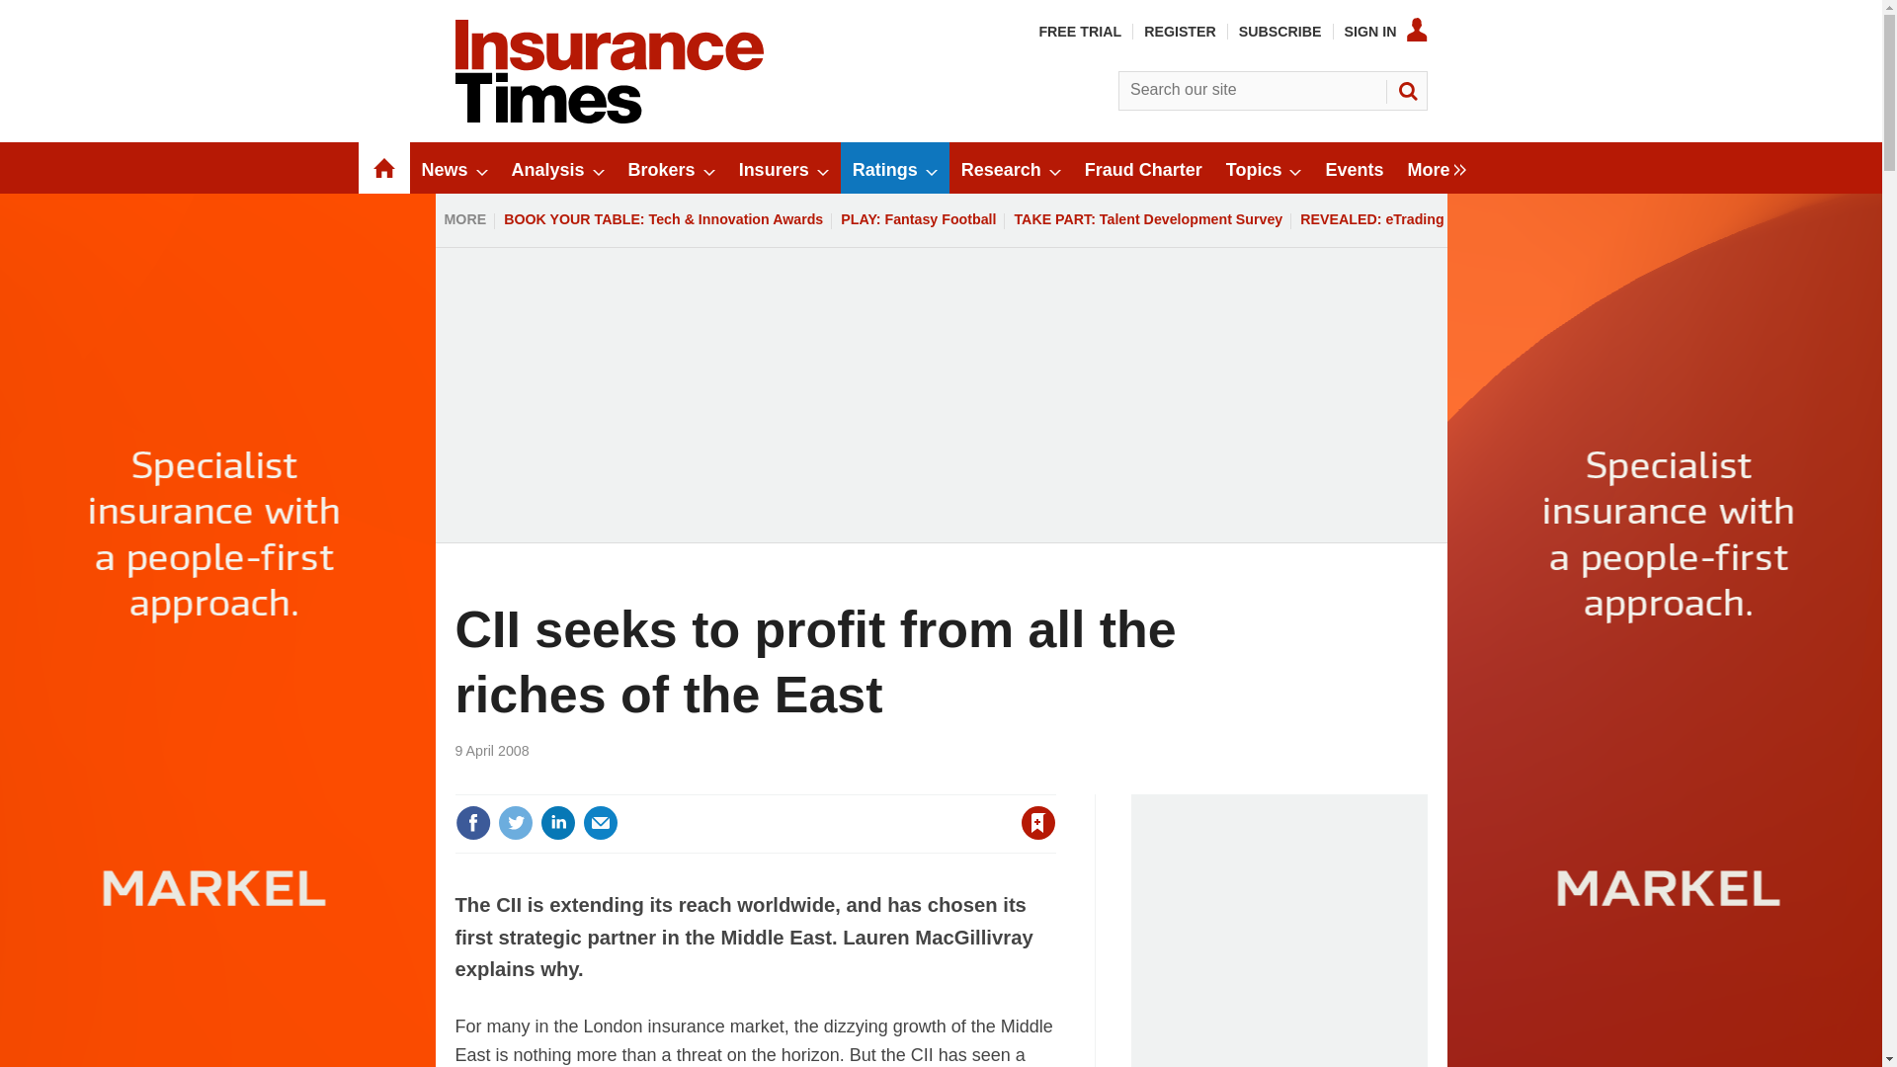  What do you see at coordinates (1421, 219) in the screenshot?
I see `REVEALED: eTrading survey results` at bounding box center [1421, 219].